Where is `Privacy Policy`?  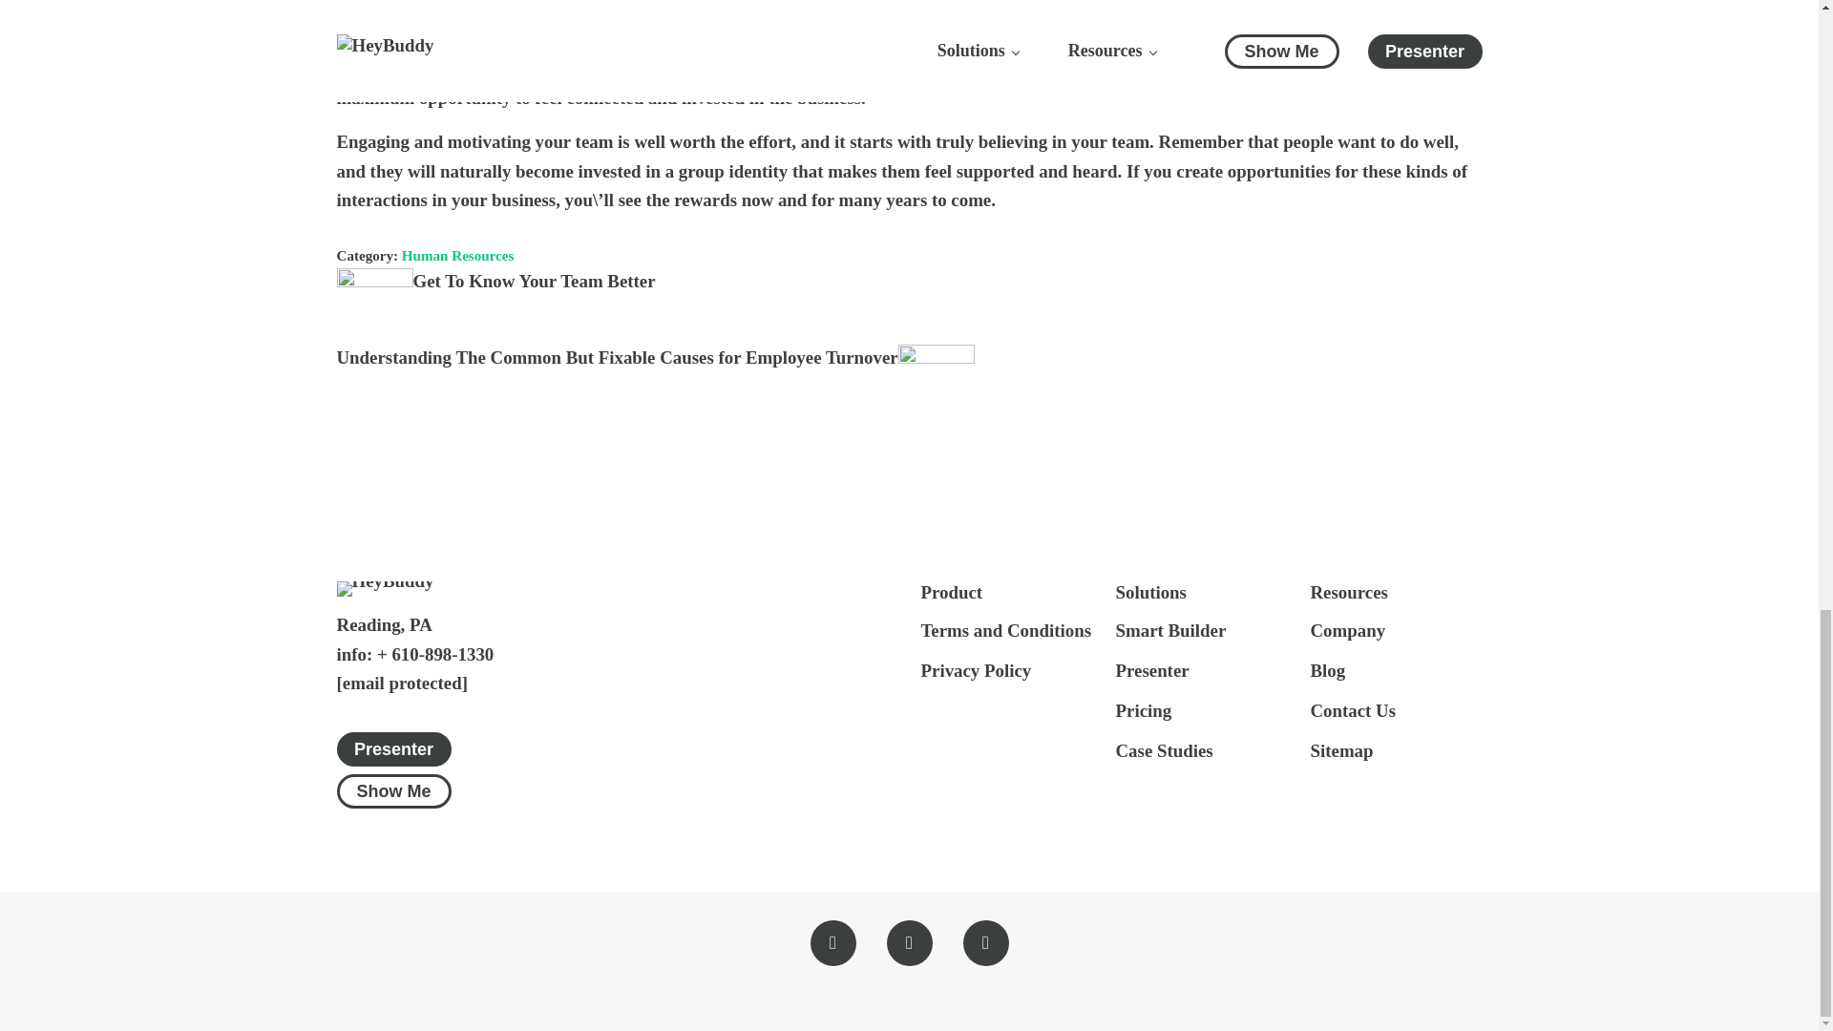 Privacy Policy is located at coordinates (1151, 672).